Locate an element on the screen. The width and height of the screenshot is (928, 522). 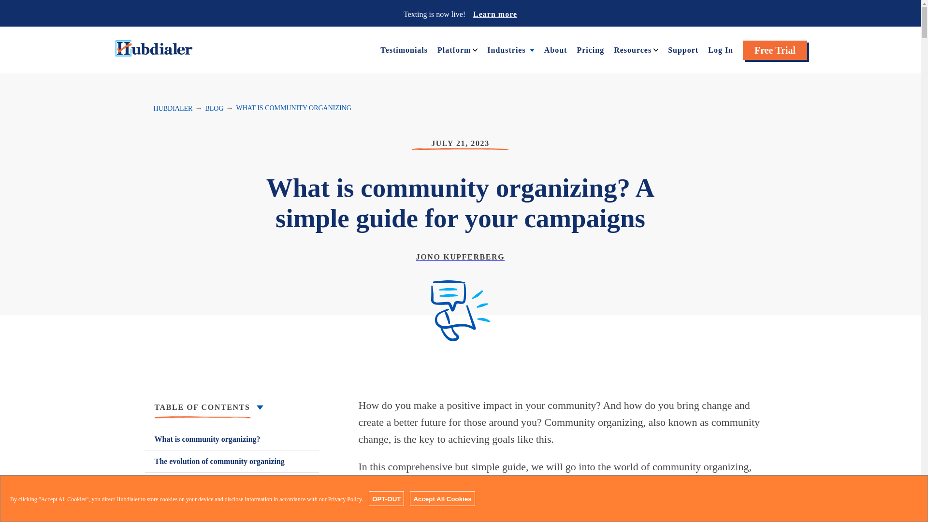
Platform is located at coordinates (453, 49).